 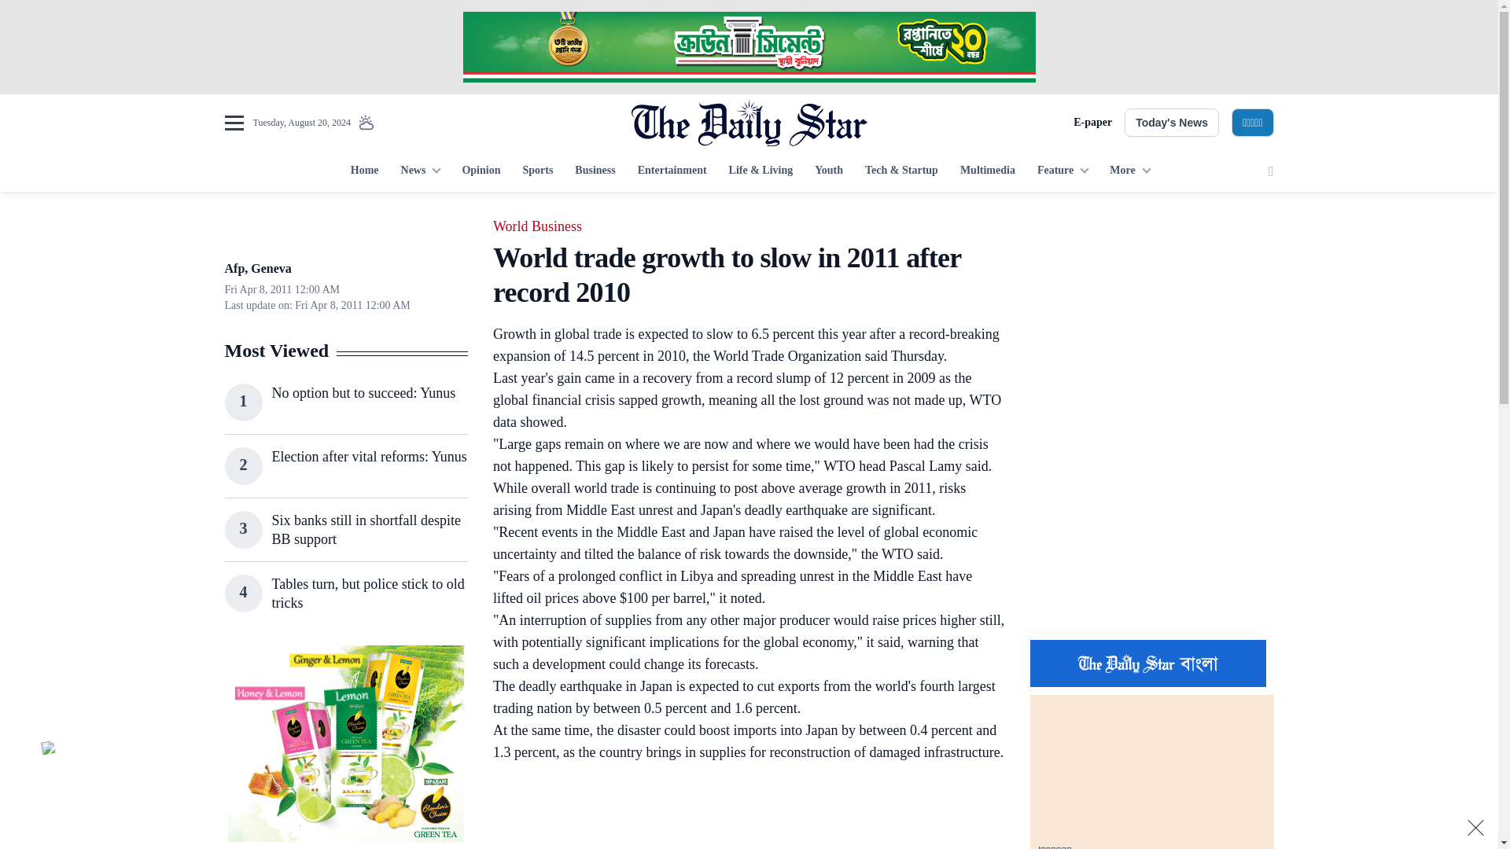 I want to click on E-paper, so click(x=1092, y=123).